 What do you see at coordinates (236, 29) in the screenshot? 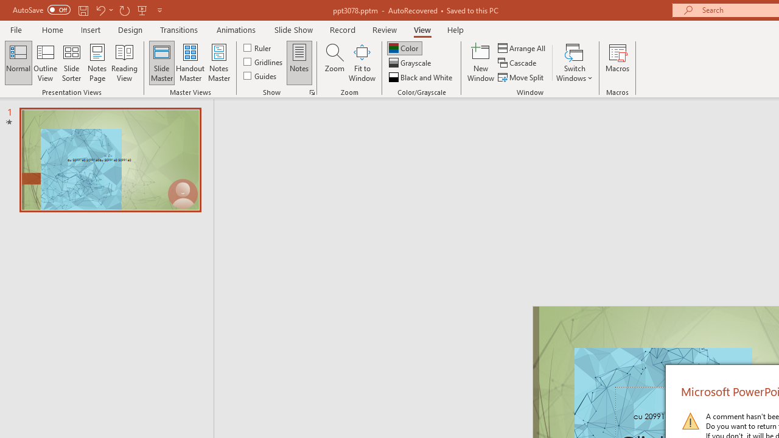
I see `Animations` at bounding box center [236, 29].